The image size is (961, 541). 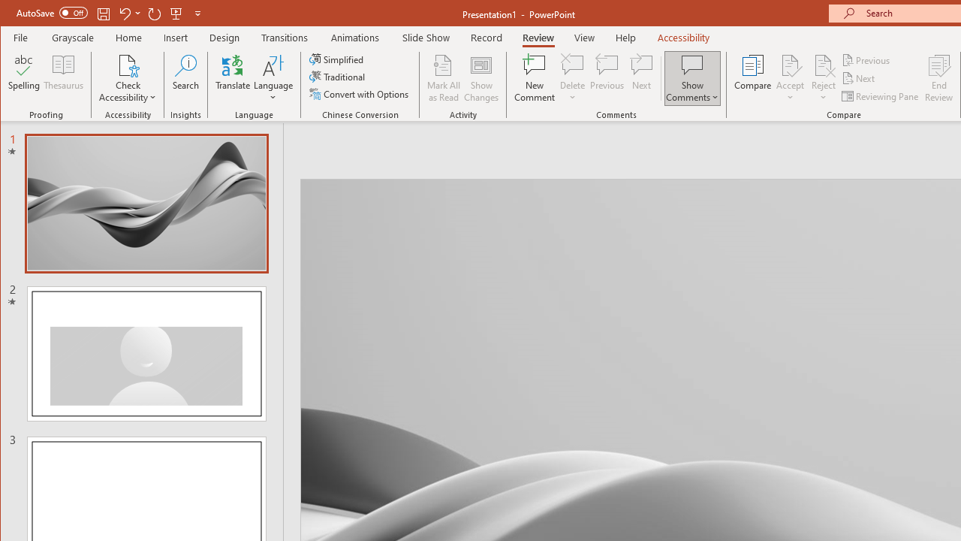 What do you see at coordinates (939, 78) in the screenshot?
I see `End Review` at bounding box center [939, 78].